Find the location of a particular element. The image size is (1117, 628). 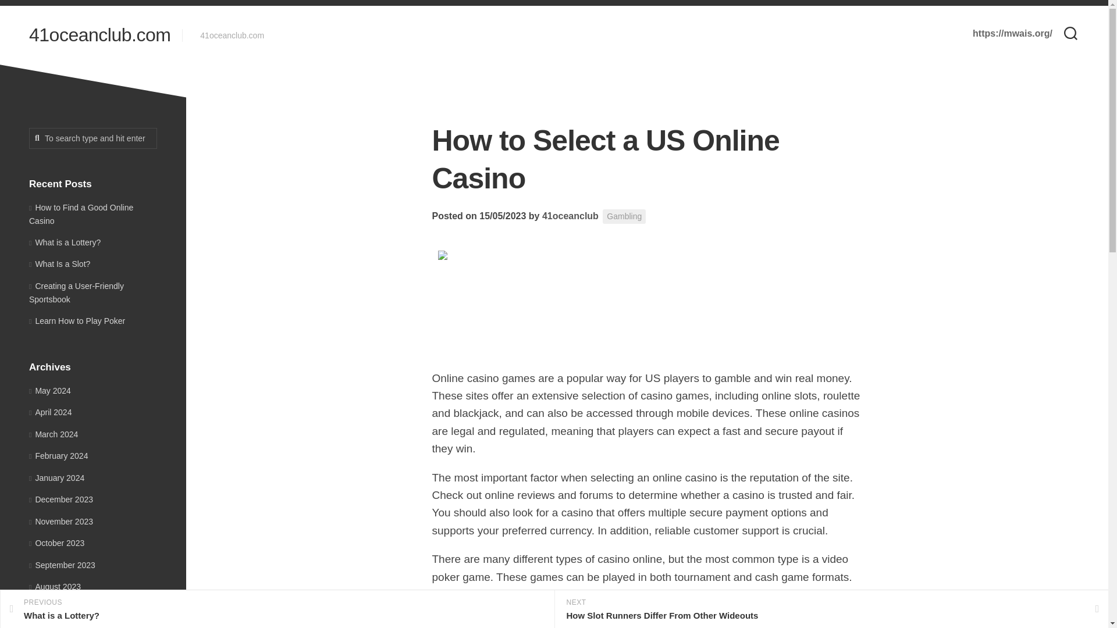

41oceanclub is located at coordinates (570, 216).